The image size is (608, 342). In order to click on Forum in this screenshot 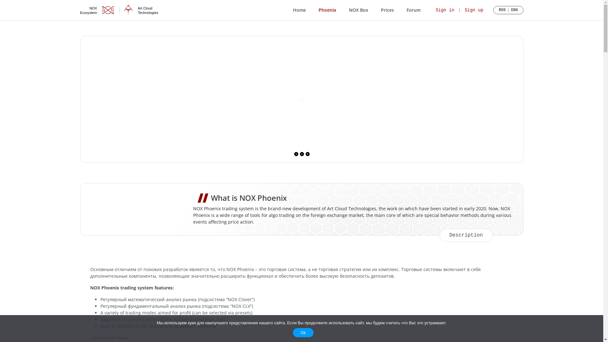, I will do `click(414, 10)`.